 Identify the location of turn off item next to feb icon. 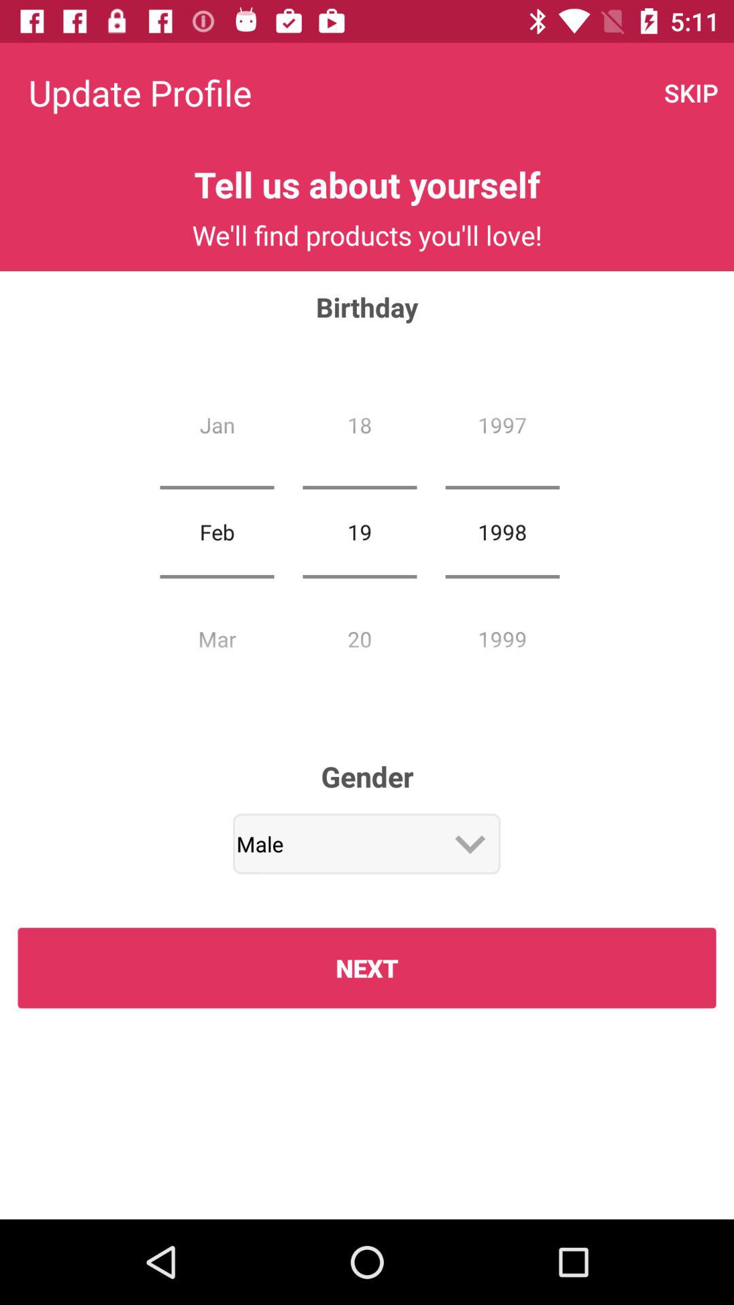
(360, 532).